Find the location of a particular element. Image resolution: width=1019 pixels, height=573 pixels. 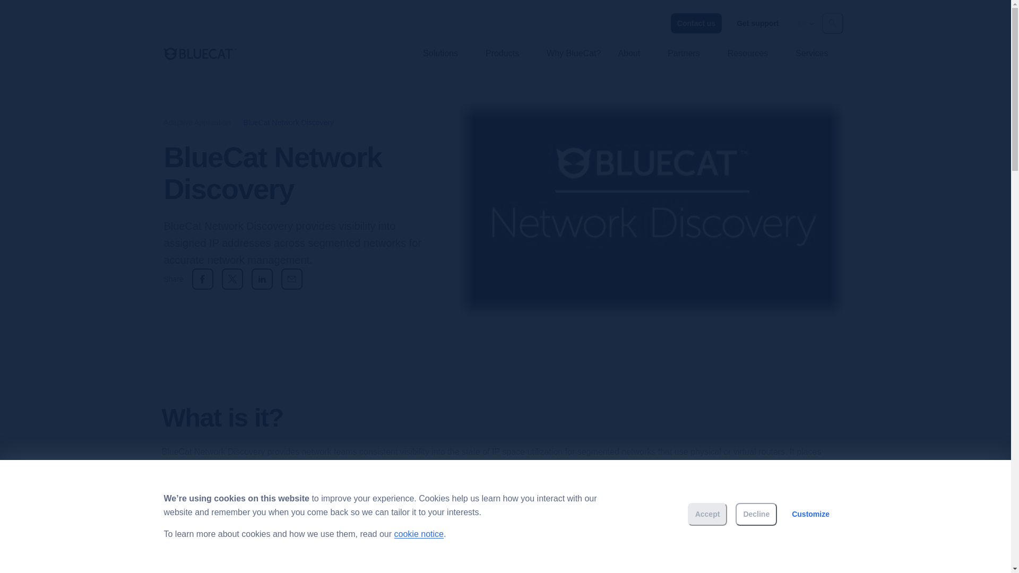

Toggle nav dropdown is located at coordinates (837, 53).